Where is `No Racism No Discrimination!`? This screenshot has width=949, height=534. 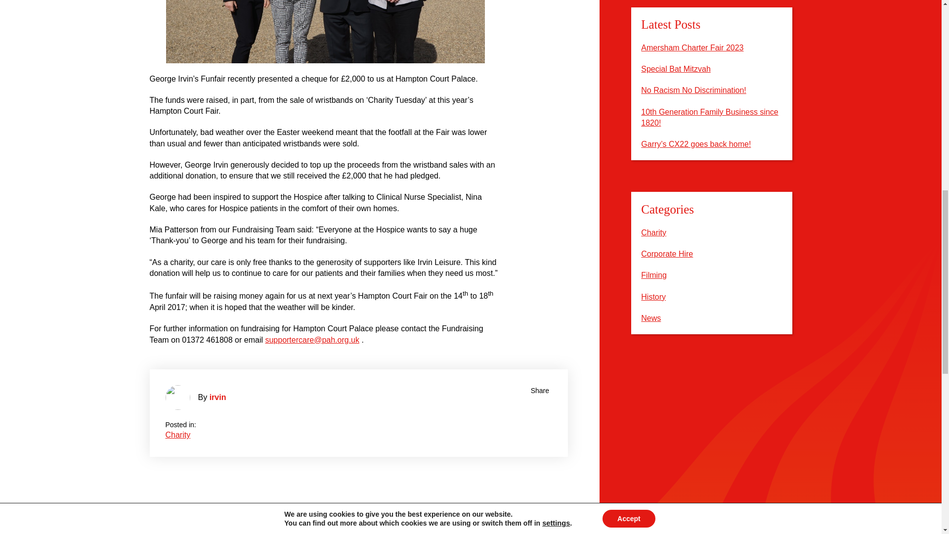 No Racism No Discrimination! is located at coordinates (693, 90).